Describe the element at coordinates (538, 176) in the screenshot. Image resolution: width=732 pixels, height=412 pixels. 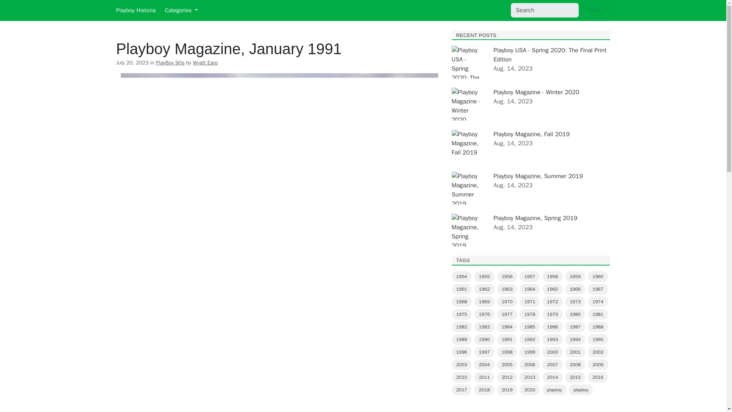
I see `Playboy Magazine, Summer 2019` at that location.